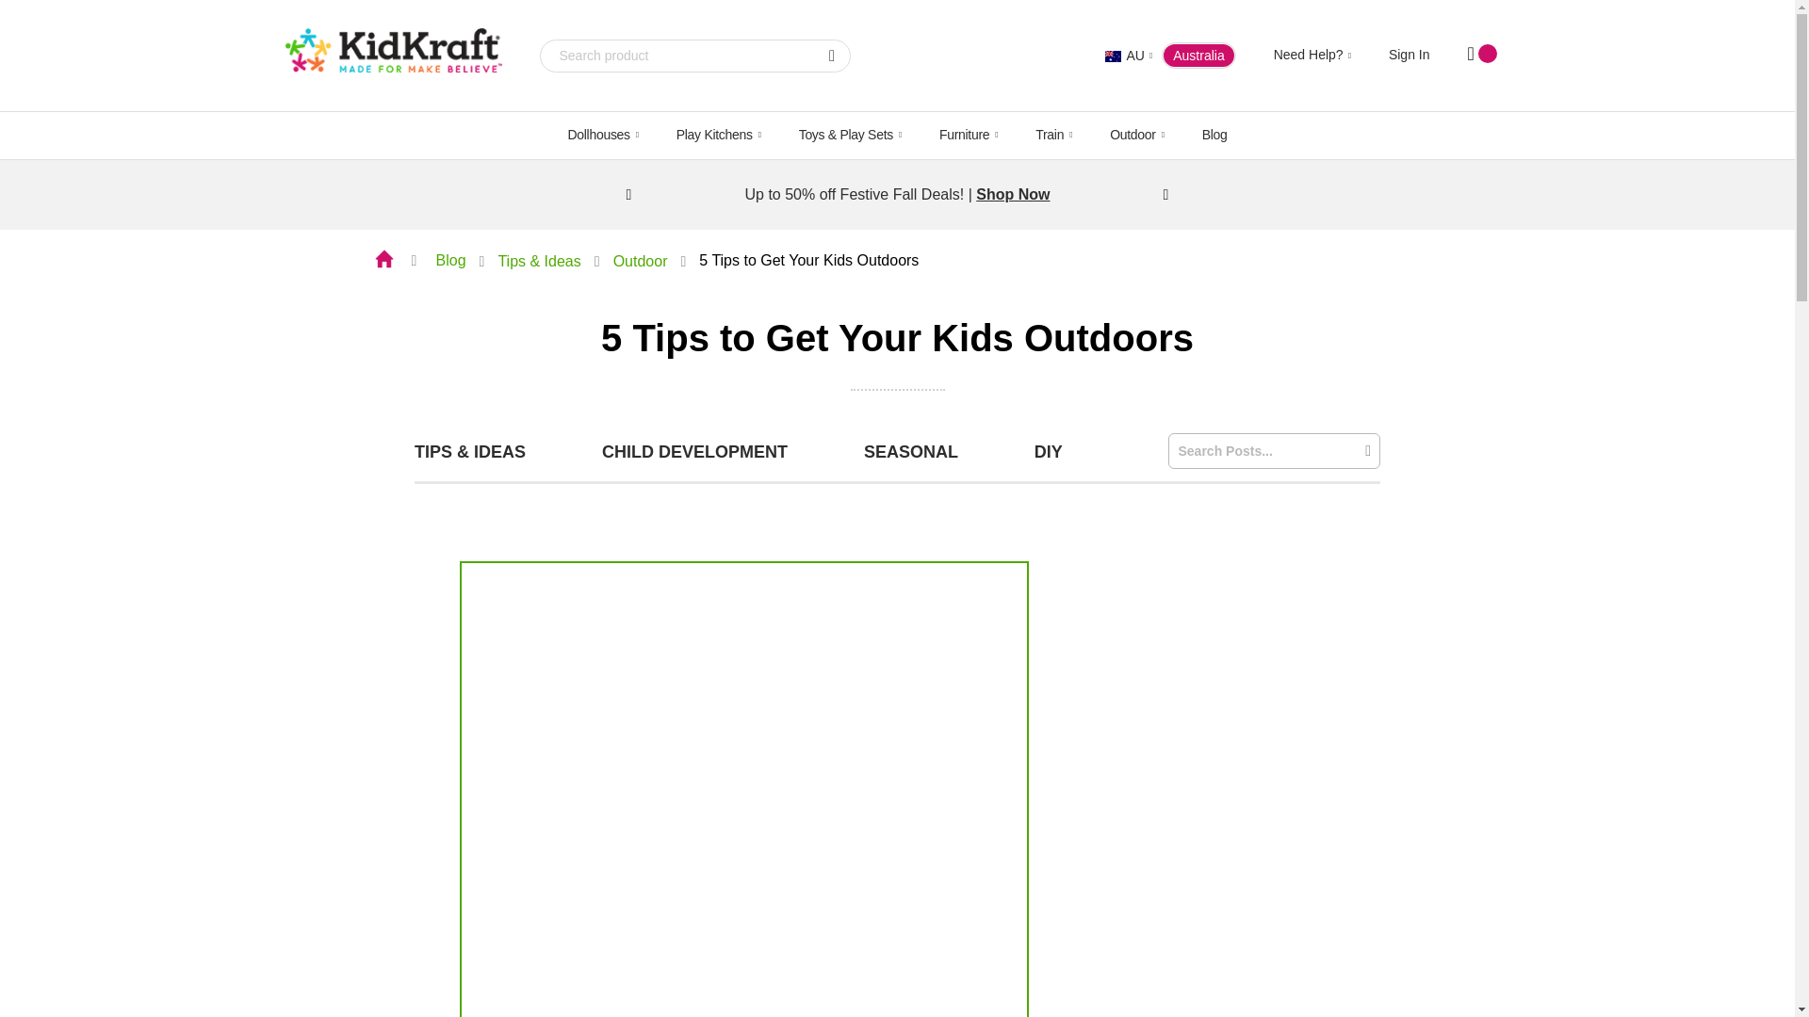 The width and height of the screenshot is (1809, 1017). Describe the element at coordinates (1482, 56) in the screenshot. I see `My Cart` at that location.